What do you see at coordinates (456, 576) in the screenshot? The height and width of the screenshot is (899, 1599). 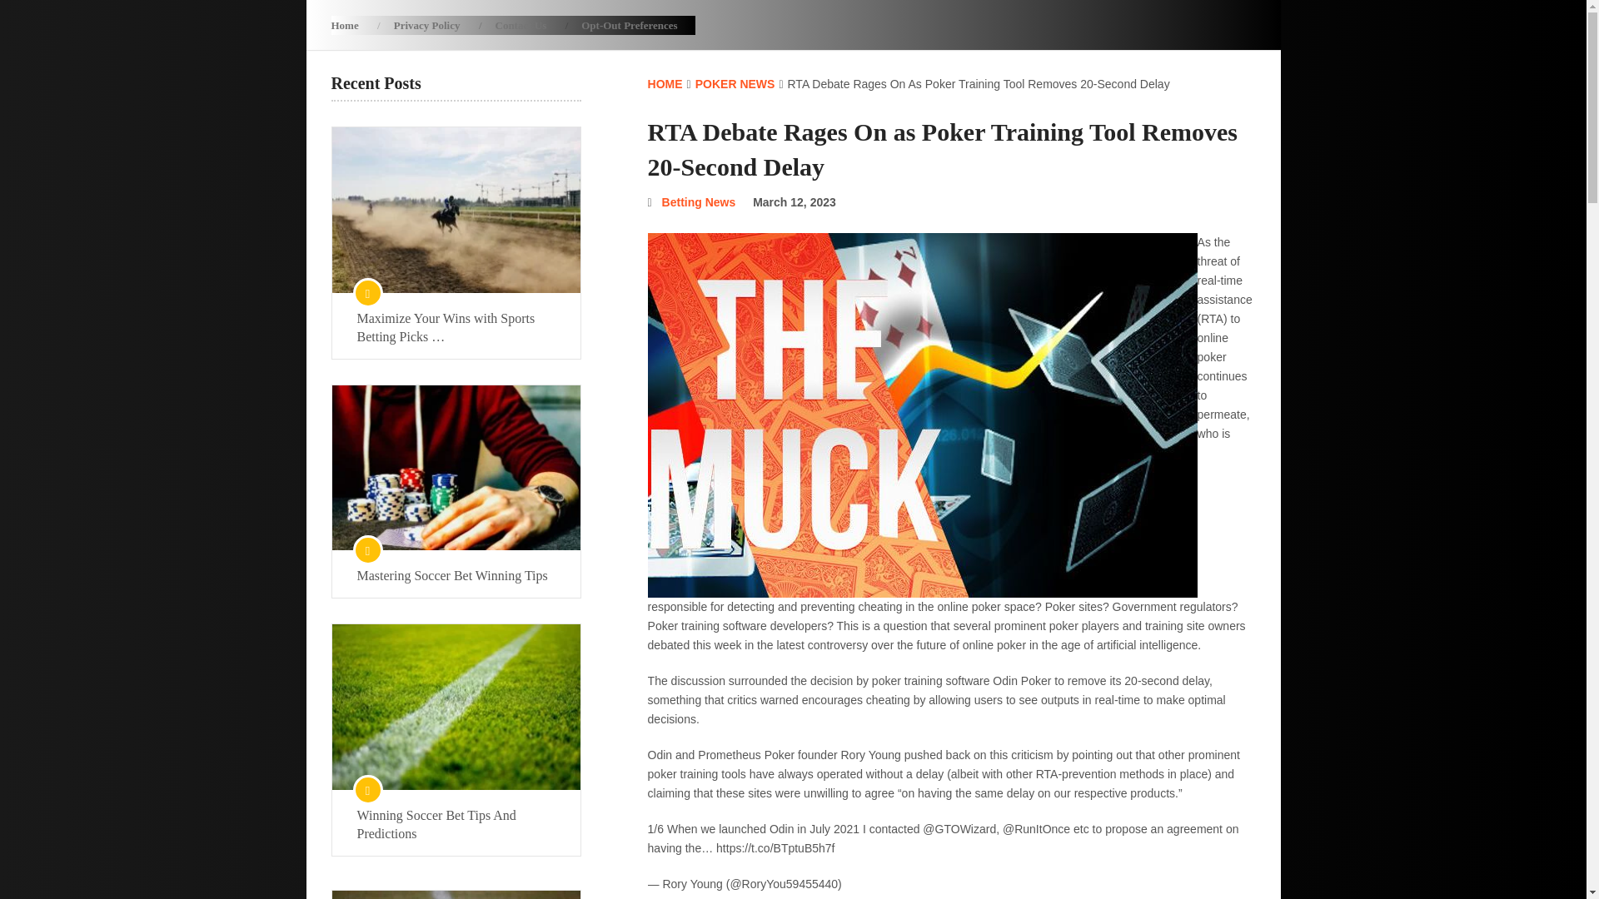 I see `Mastering Soccer Bet Winning Tips` at bounding box center [456, 576].